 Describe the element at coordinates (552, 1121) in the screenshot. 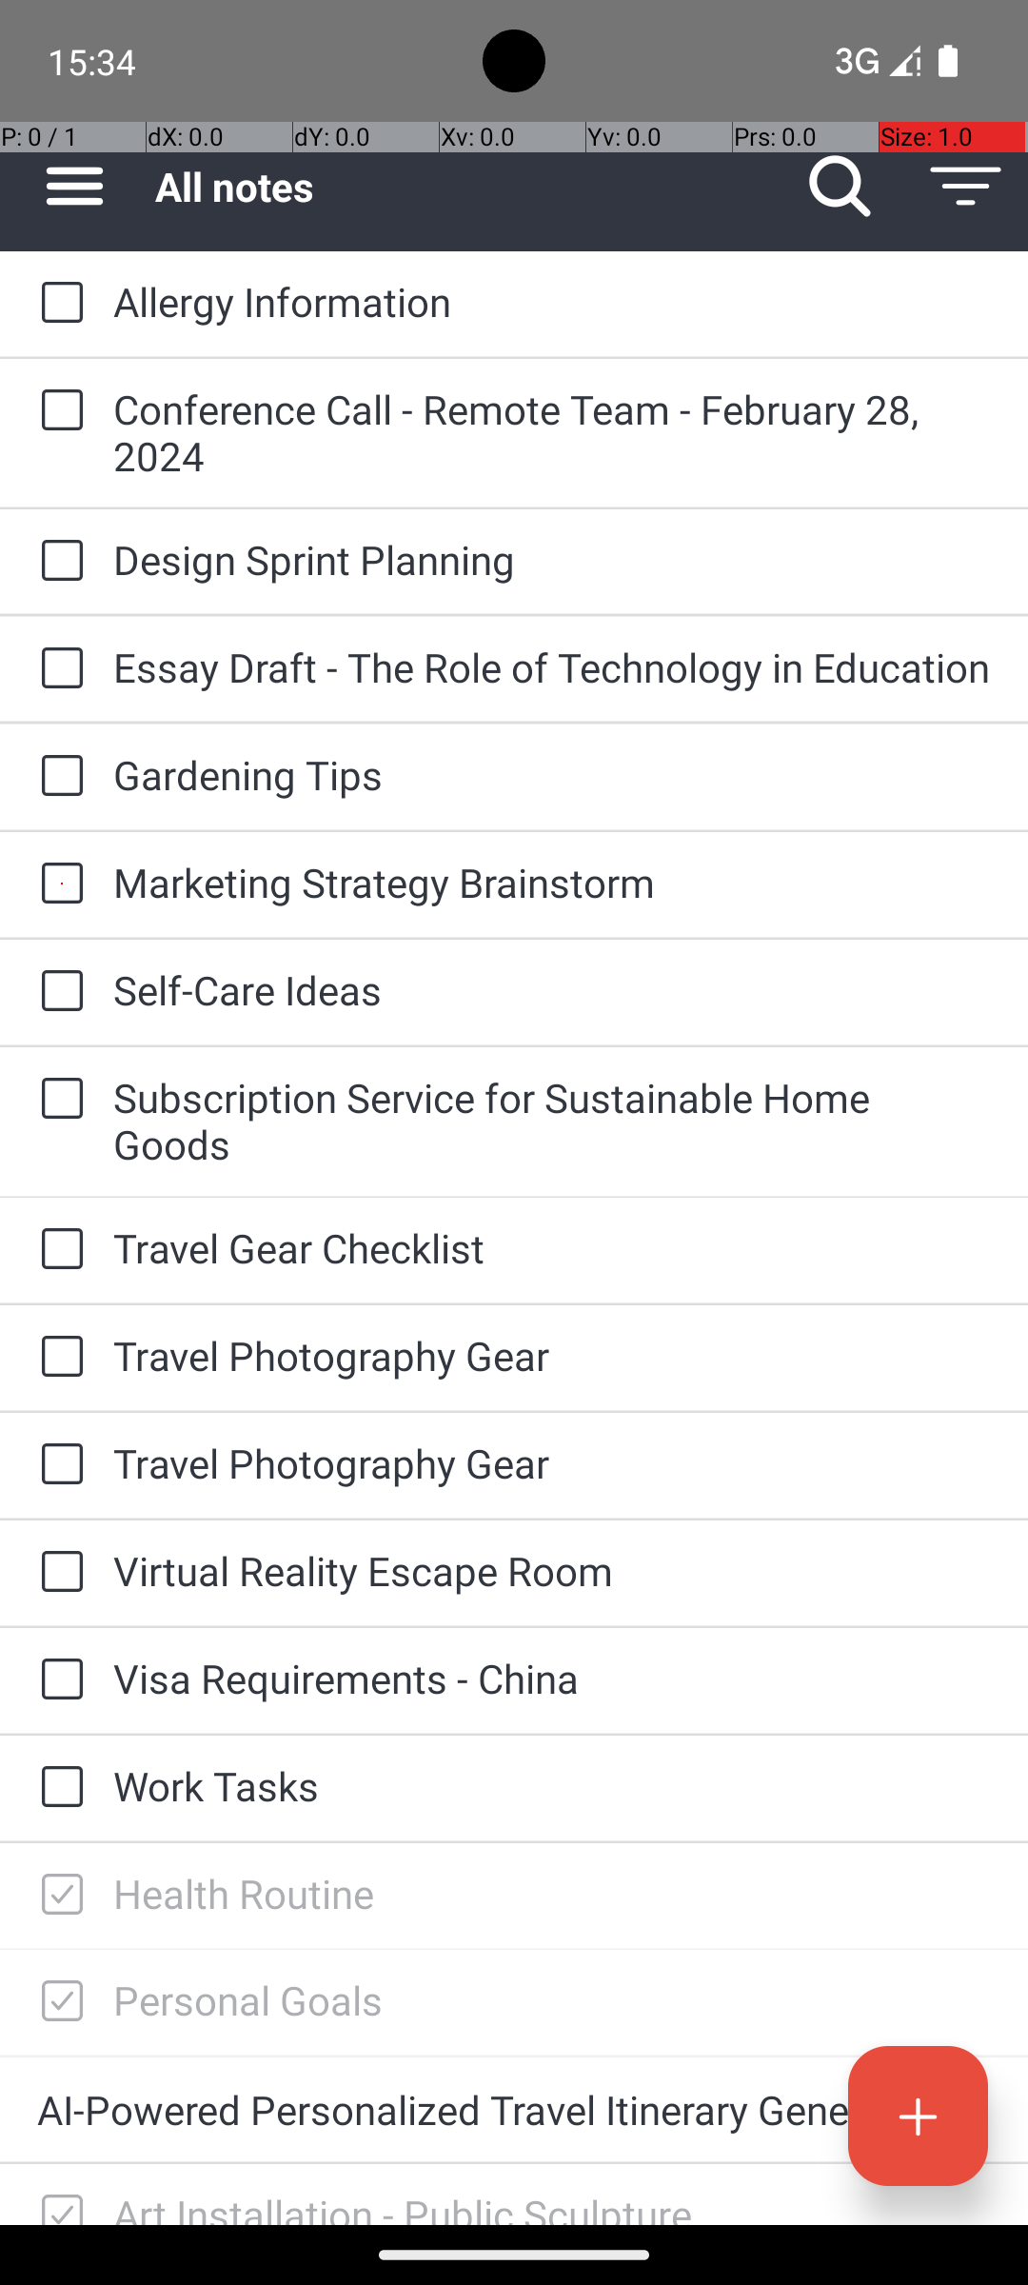

I see `Subscription Service for Sustainable Home Goods` at that location.